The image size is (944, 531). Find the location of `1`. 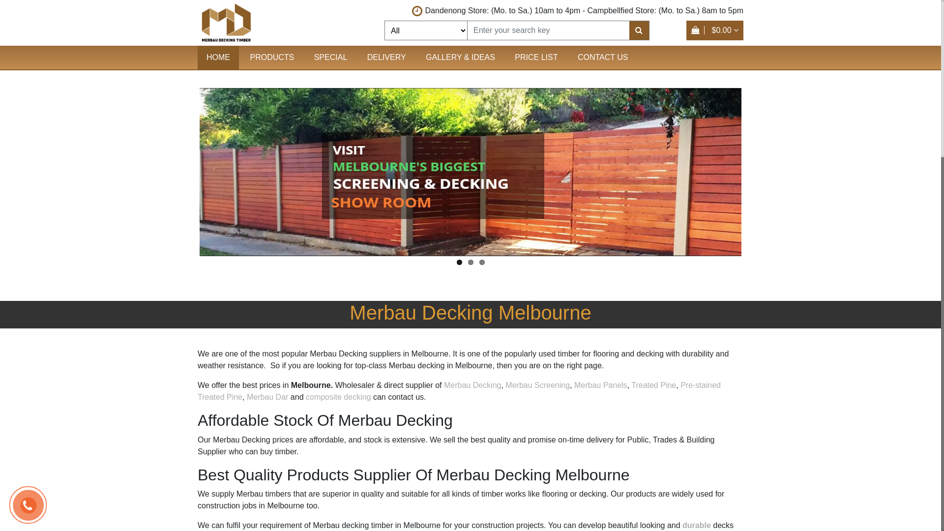

1 is located at coordinates (459, 263).